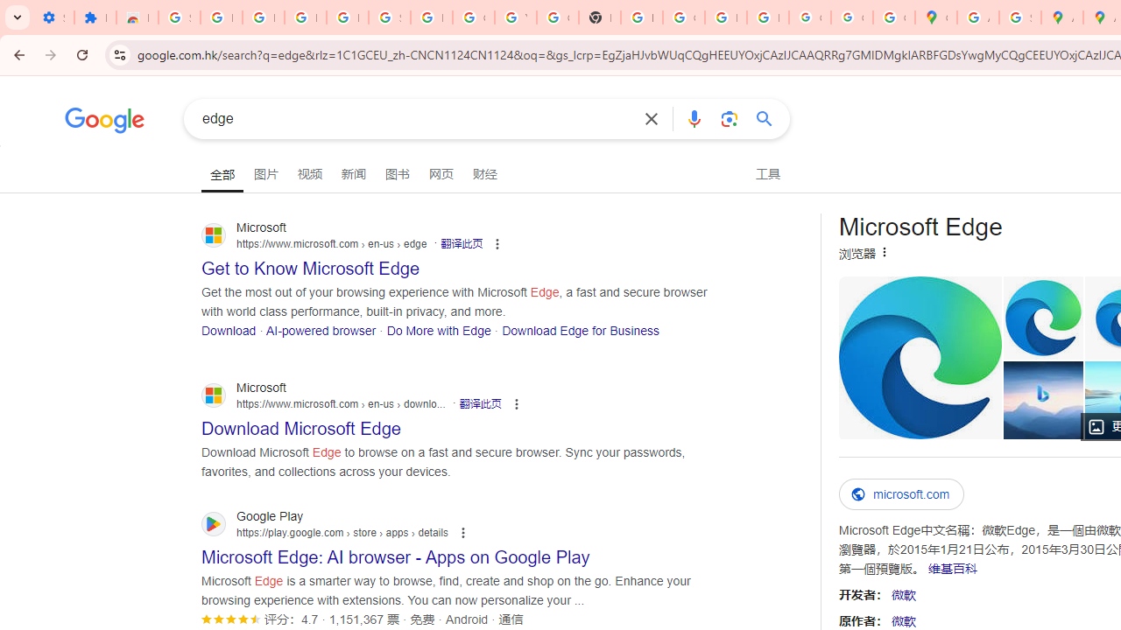 This screenshot has height=630, width=1121. Describe the element at coordinates (1042, 400) in the screenshot. I see `Microsoft Edge help & learning` at that location.